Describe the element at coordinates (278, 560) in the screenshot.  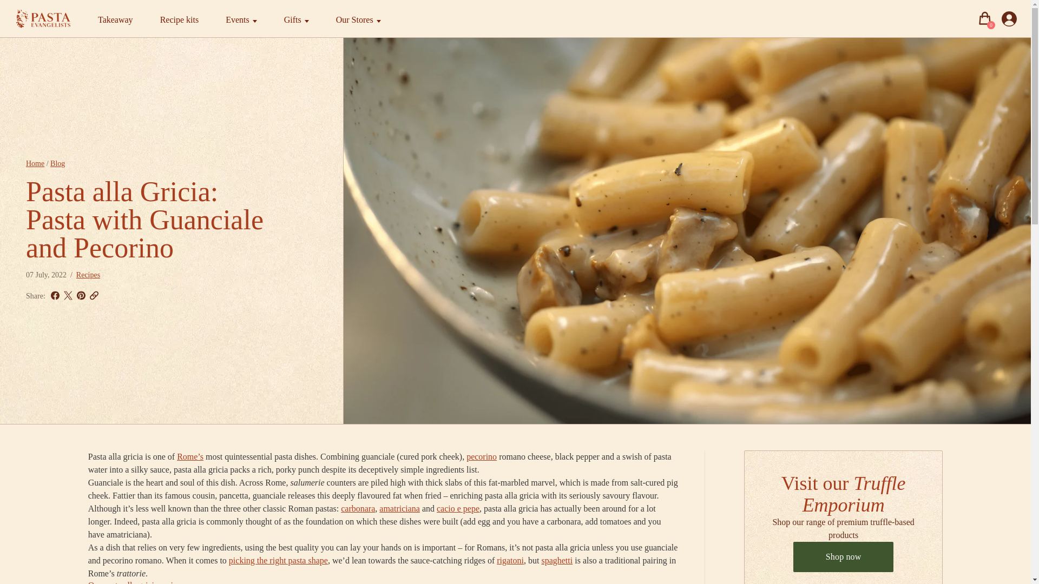
I see `How to pair pasta with the right sauce` at that location.